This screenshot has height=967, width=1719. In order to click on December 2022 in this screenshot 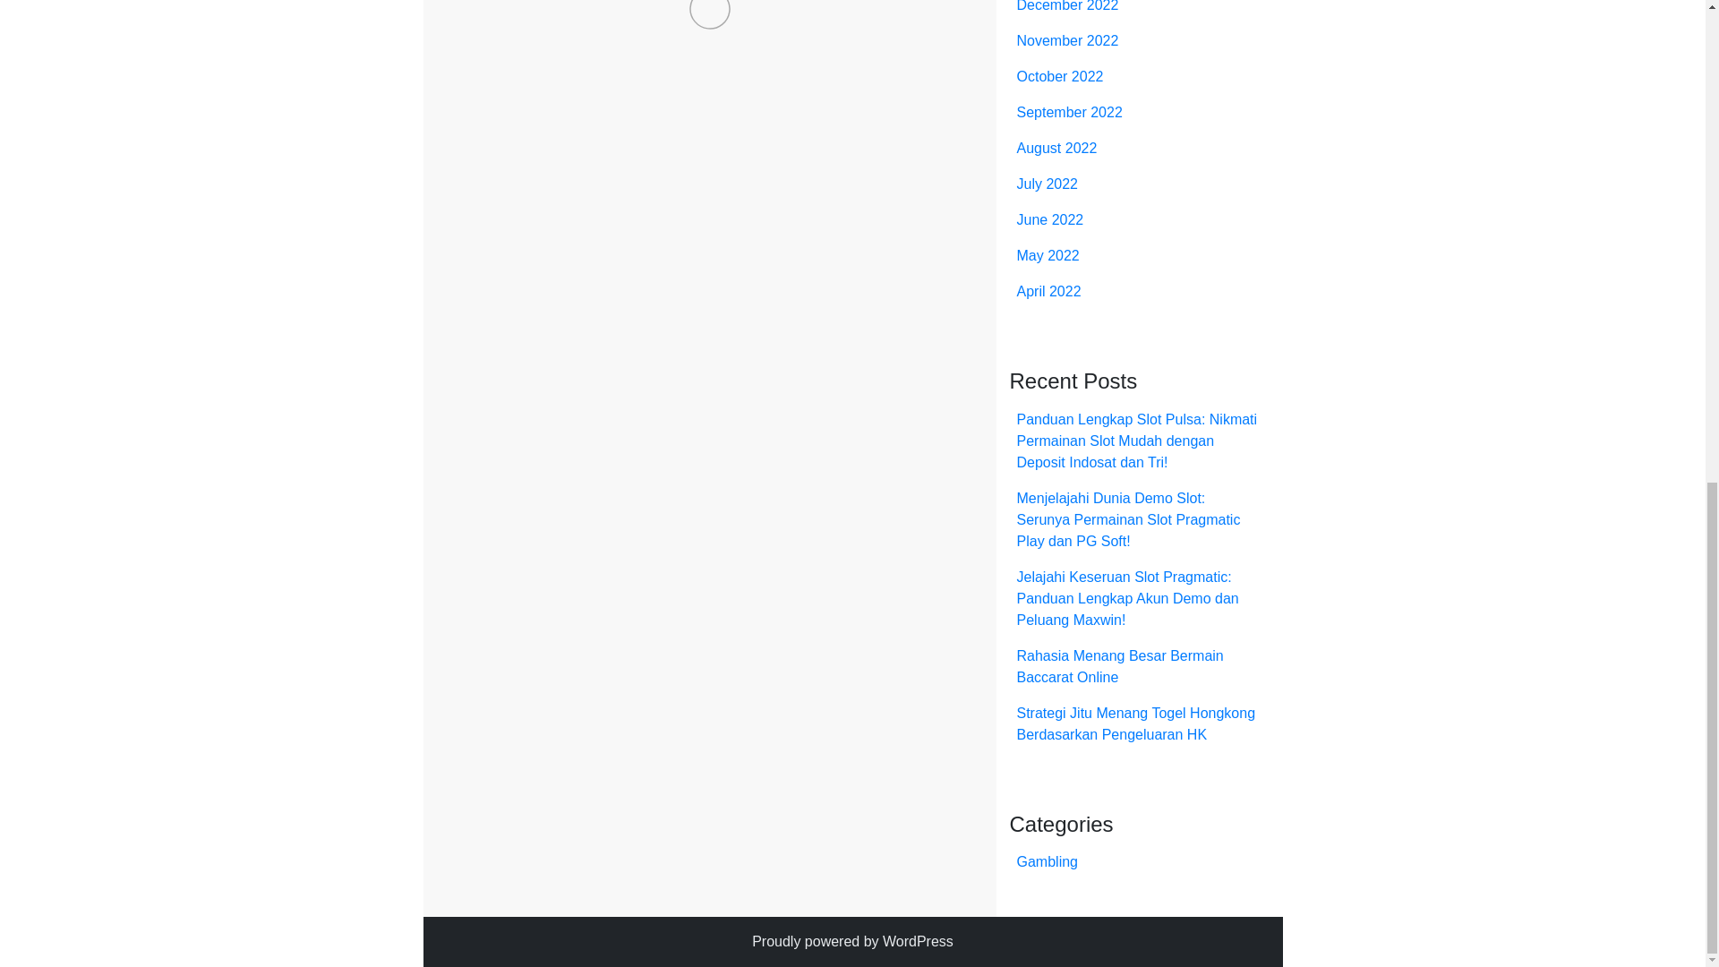, I will do `click(1067, 6)`.